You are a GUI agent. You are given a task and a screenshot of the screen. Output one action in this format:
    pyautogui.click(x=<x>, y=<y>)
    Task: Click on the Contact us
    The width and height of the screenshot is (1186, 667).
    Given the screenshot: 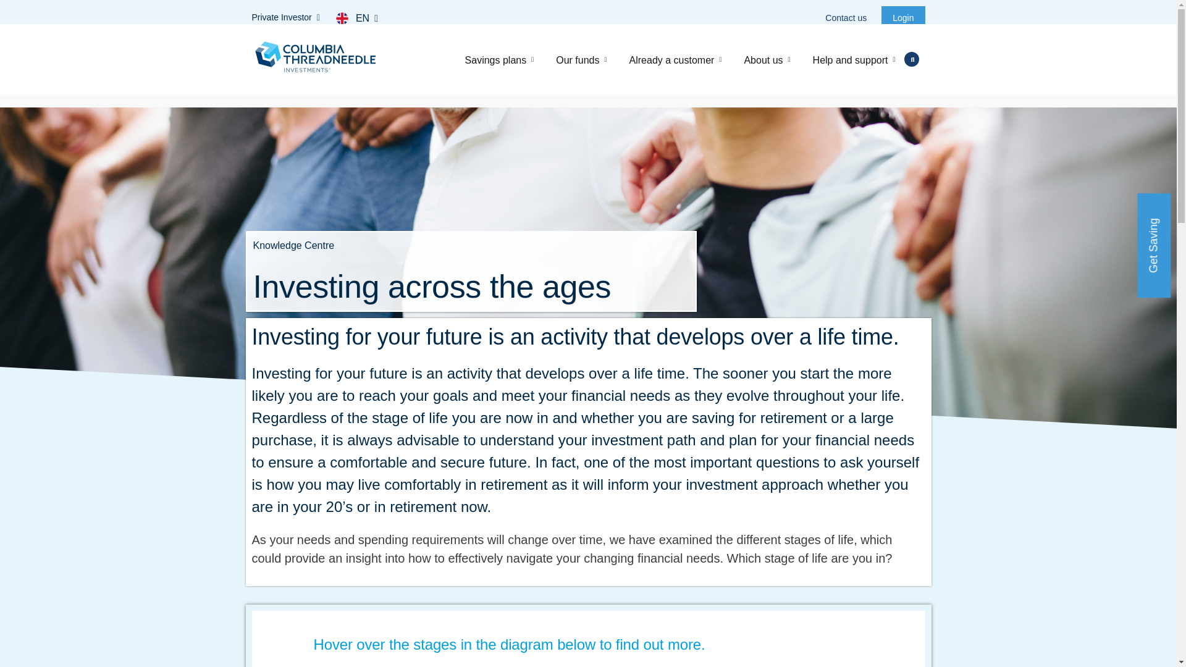 What is the action you would take?
    pyautogui.click(x=849, y=17)
    